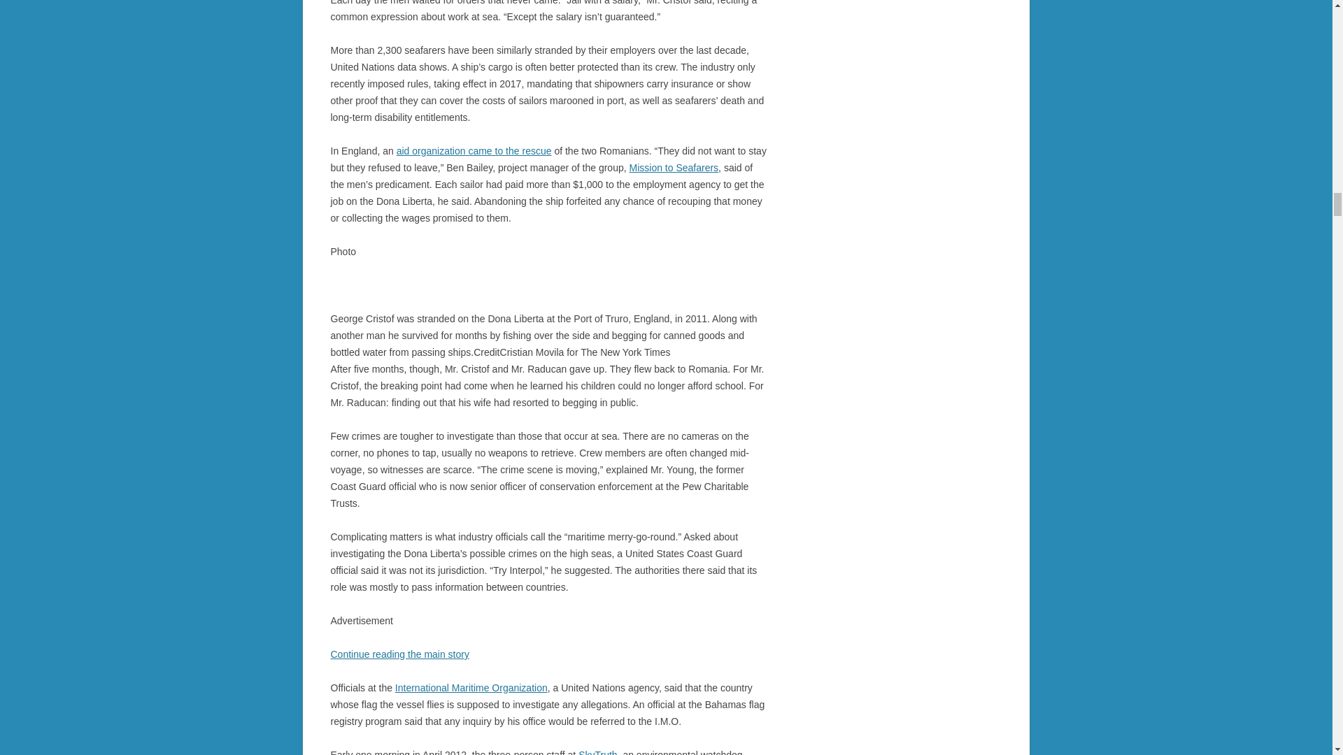  I want to click on International Maritime Organization, so click(471, 688).